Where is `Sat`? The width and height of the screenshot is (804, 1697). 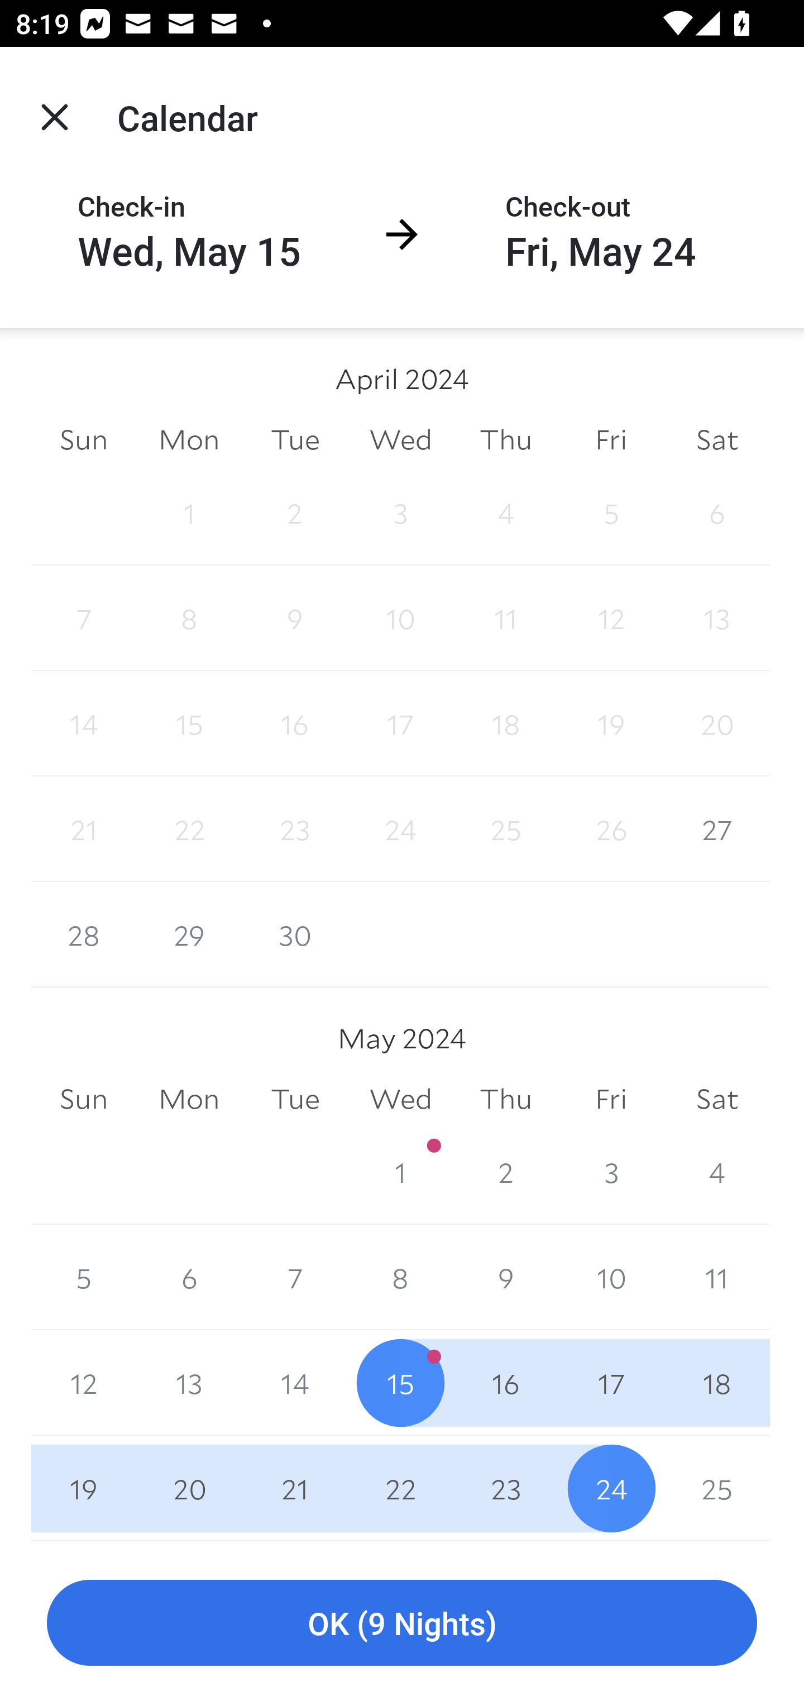
Sat is located at coordinates (717, 439).